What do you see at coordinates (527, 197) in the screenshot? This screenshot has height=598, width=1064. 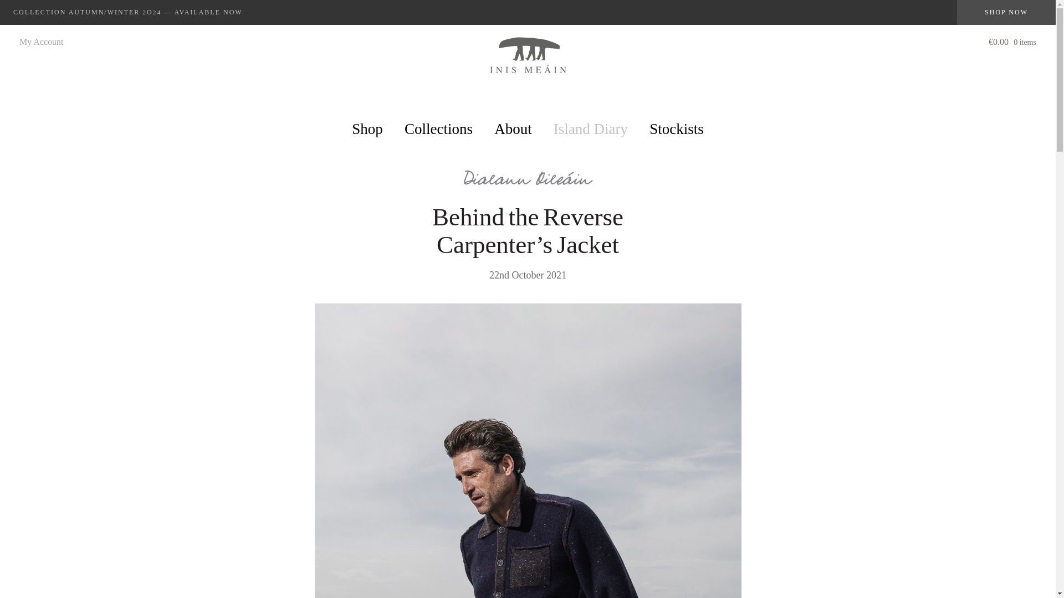 I see `Island Diary.` at bounding box center [527, 197].